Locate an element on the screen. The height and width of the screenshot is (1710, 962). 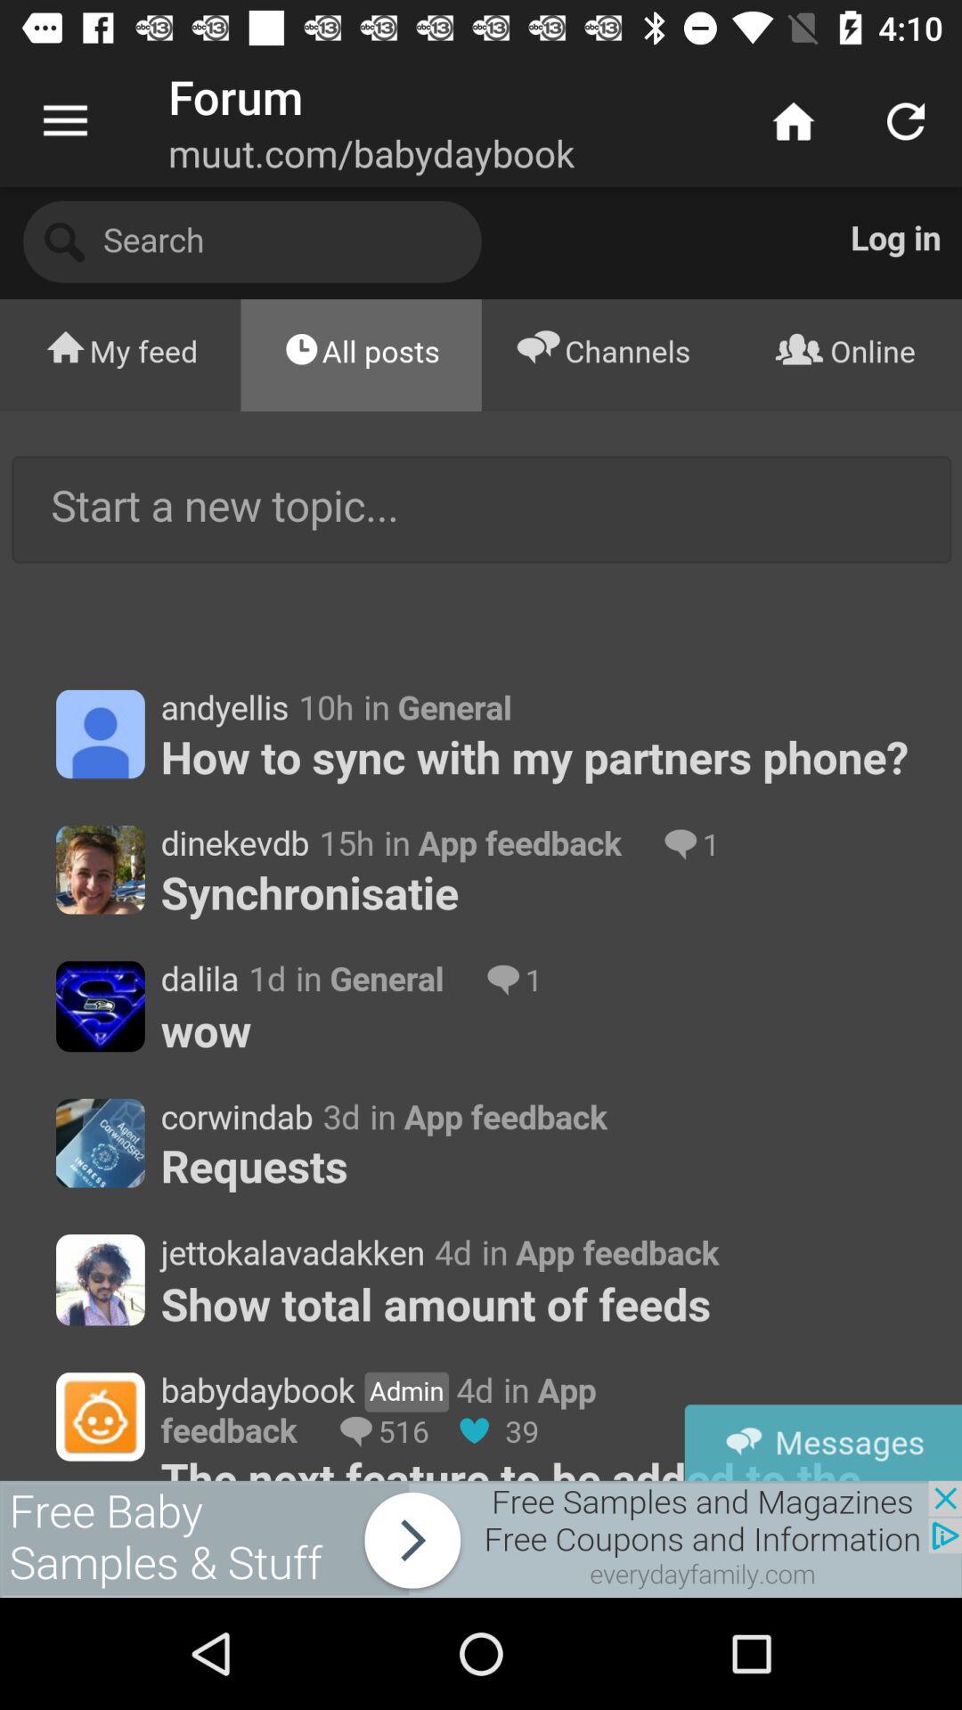
click to view advertisements options is located at coordinates (481, 1539).